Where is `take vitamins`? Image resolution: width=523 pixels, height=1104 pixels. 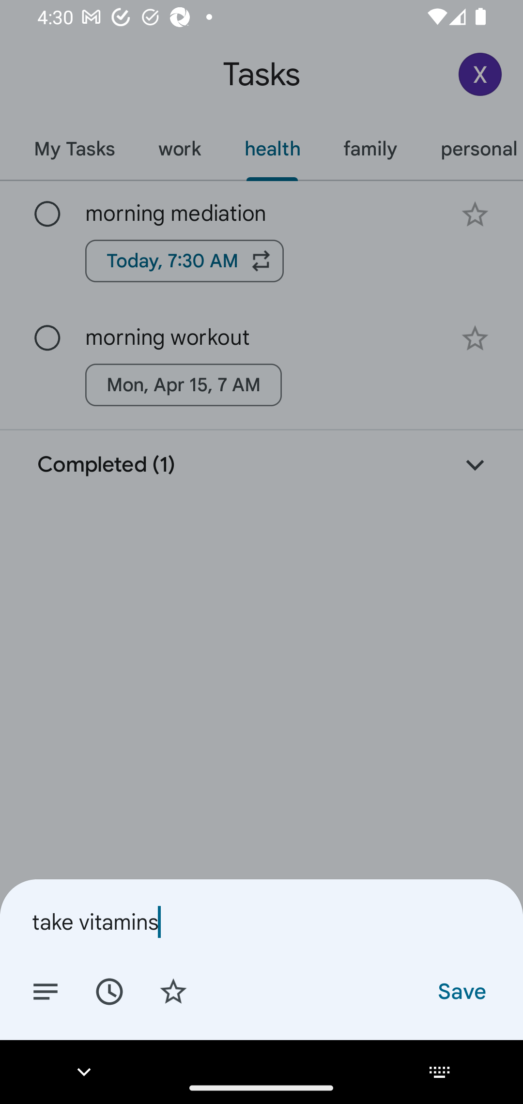 take vitamins is located at coordinates (261, 921).